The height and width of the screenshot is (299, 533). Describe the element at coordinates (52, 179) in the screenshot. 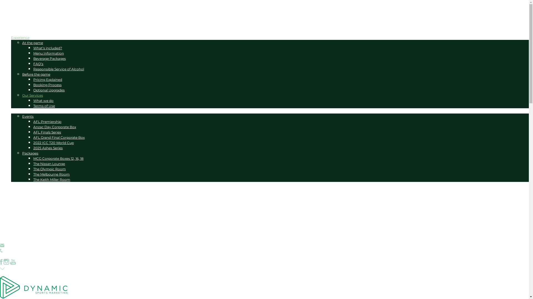

I see `The Keith Miller Room` at that location.